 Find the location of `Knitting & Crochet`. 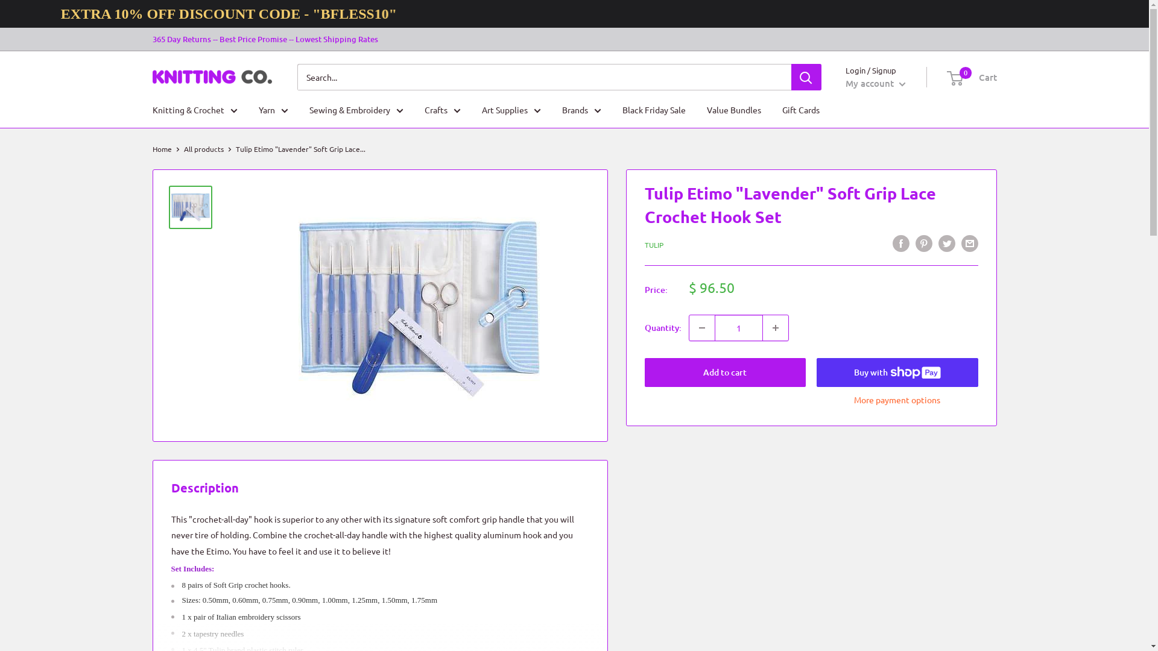

Knitting & Crochet is located at coordinates (194, 82).